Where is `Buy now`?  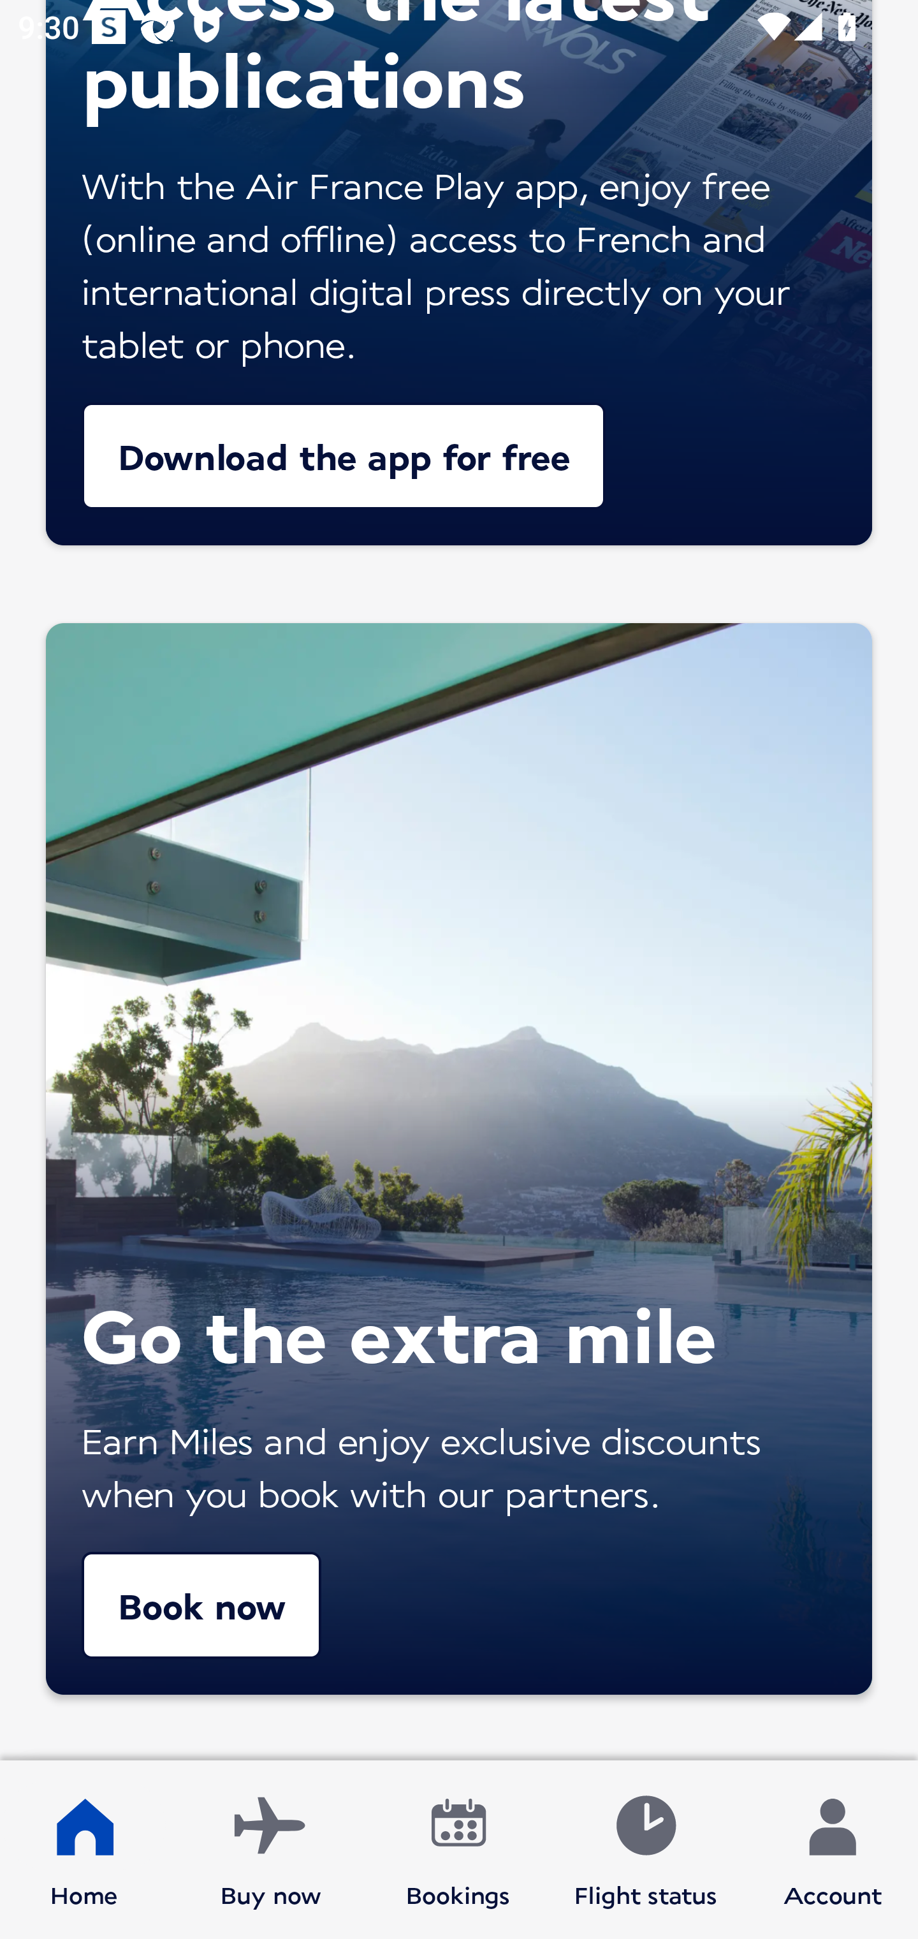 Buy now is located at coordinates (271, 1850).